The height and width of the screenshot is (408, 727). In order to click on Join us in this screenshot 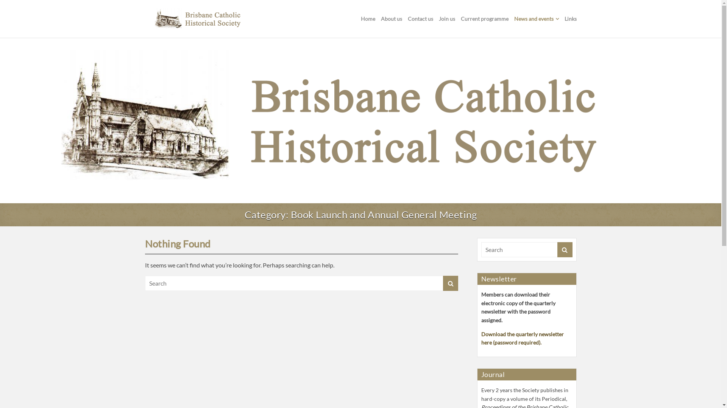, I will do `click(447, 19)`.